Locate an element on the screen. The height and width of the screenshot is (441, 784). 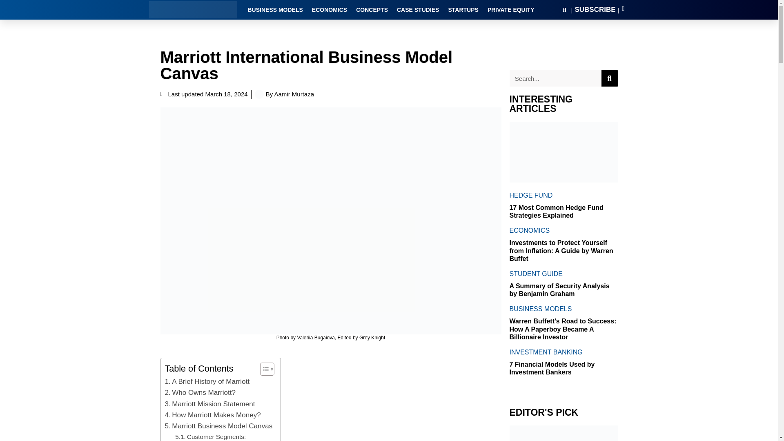
A Brief History of Marriott is located at coordinates (207, 381).